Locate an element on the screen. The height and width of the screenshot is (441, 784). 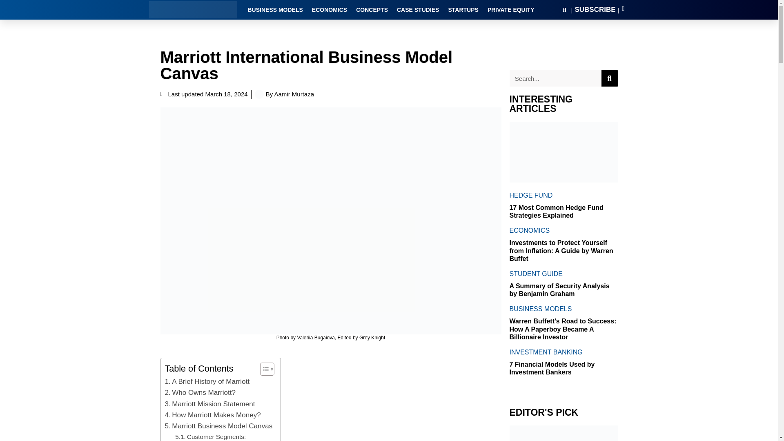
A Brief History of Marriott is located at coordinates (207, 381).